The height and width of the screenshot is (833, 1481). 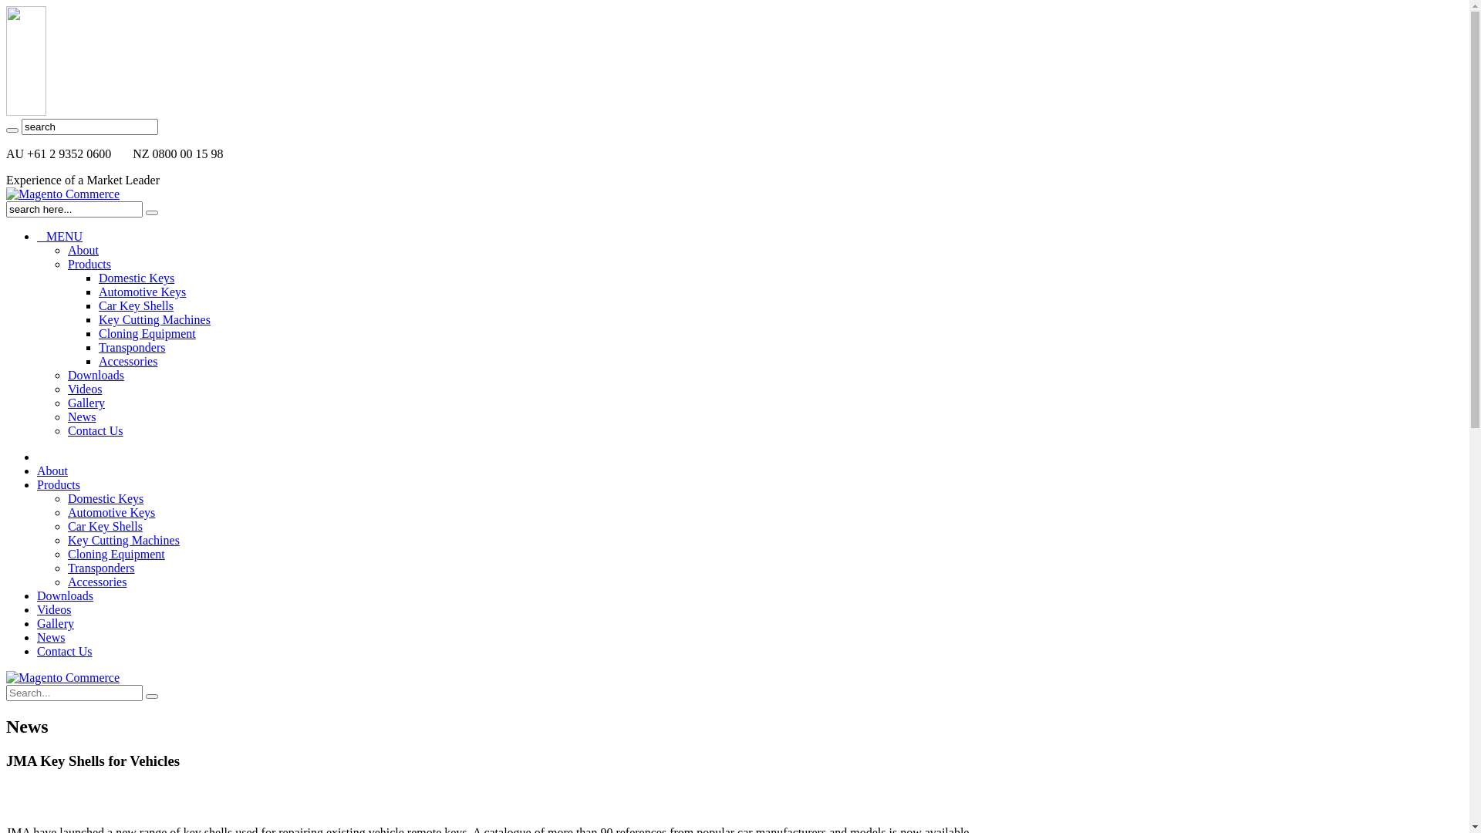 What do you see at coordinates (56, 623) in the screenshot?
I see `Gallery` at bounding box center [56, 623].